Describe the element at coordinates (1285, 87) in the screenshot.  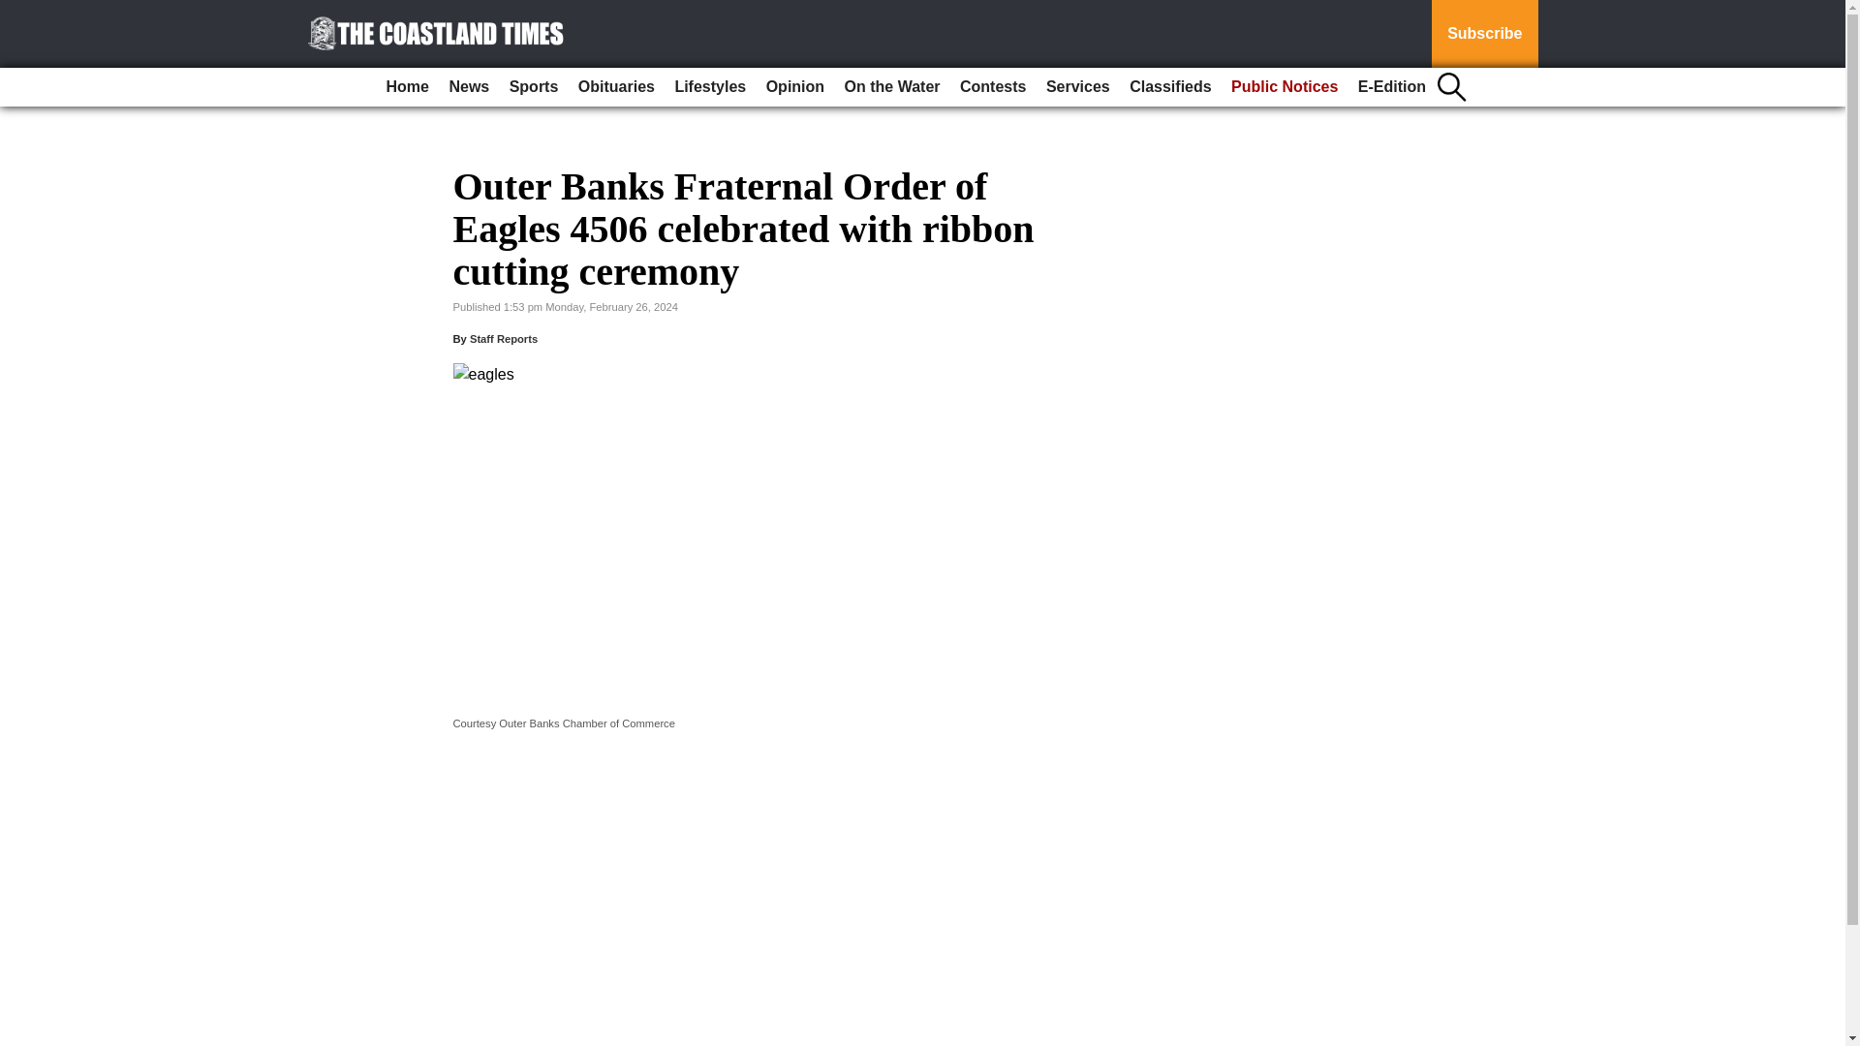
I see `Public Notices` at that location.